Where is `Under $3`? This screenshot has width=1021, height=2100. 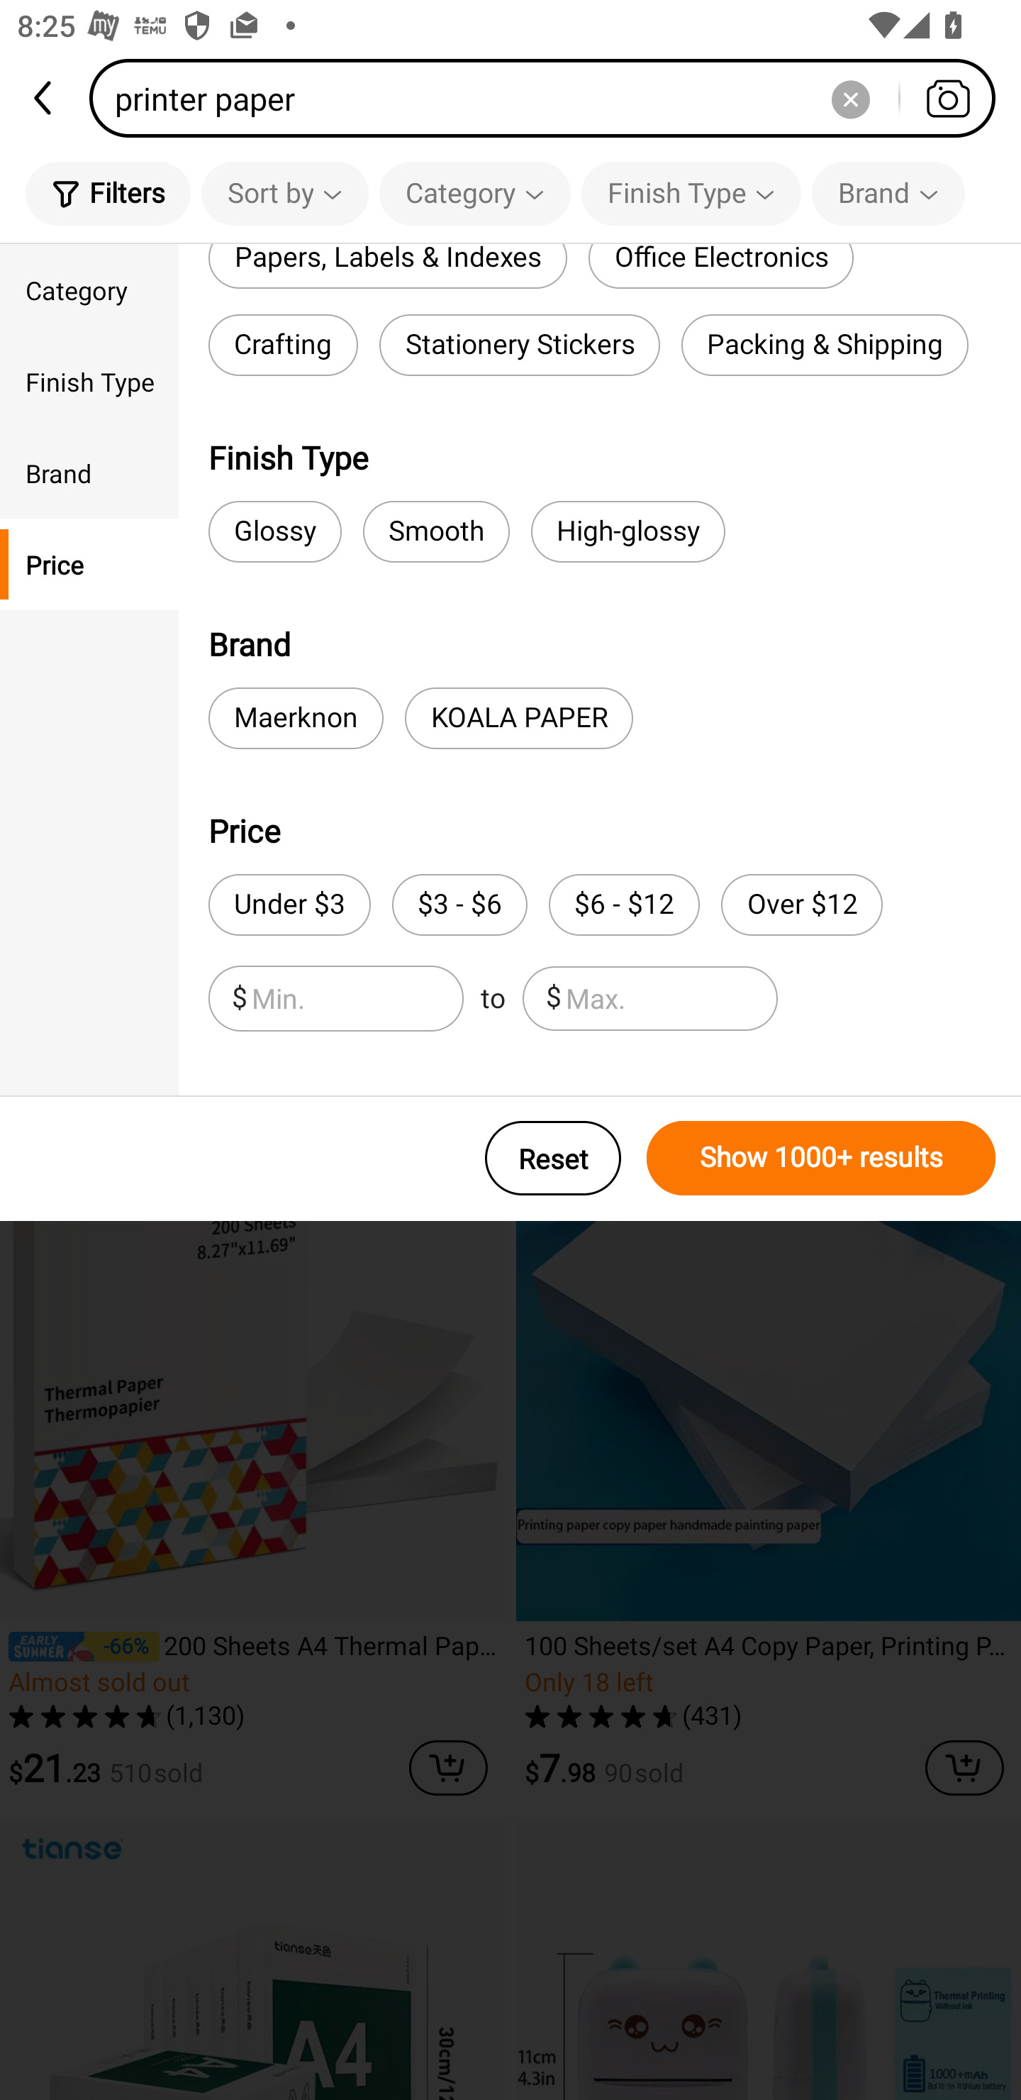
Under $3 is located at coordinates (289, 905).